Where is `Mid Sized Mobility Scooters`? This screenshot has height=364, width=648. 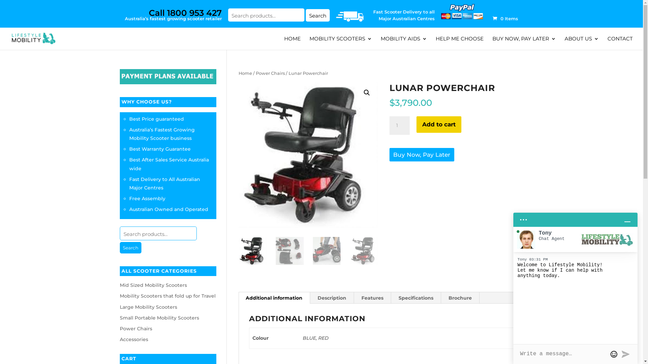 Mid Sized Mobility Scooters is located at coordinates (153, 285).